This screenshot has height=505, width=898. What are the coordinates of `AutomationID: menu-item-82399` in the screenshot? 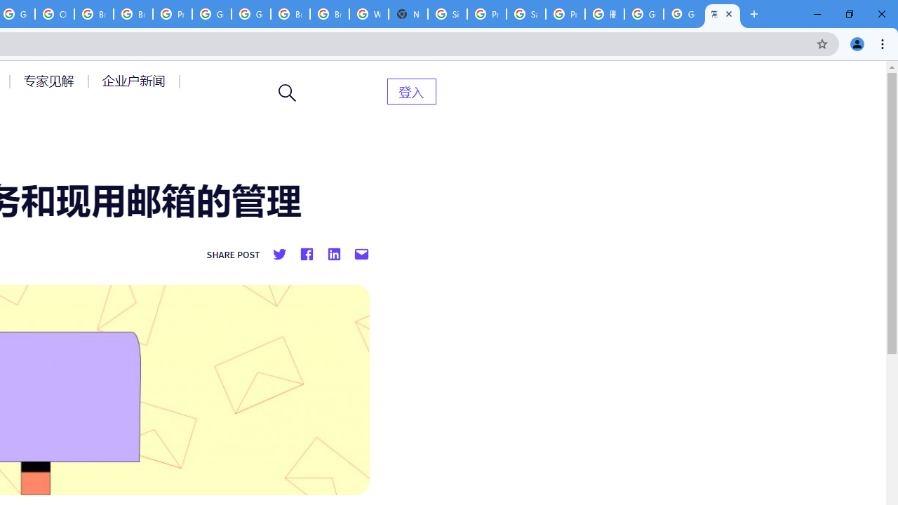 It's located at (411, 91).